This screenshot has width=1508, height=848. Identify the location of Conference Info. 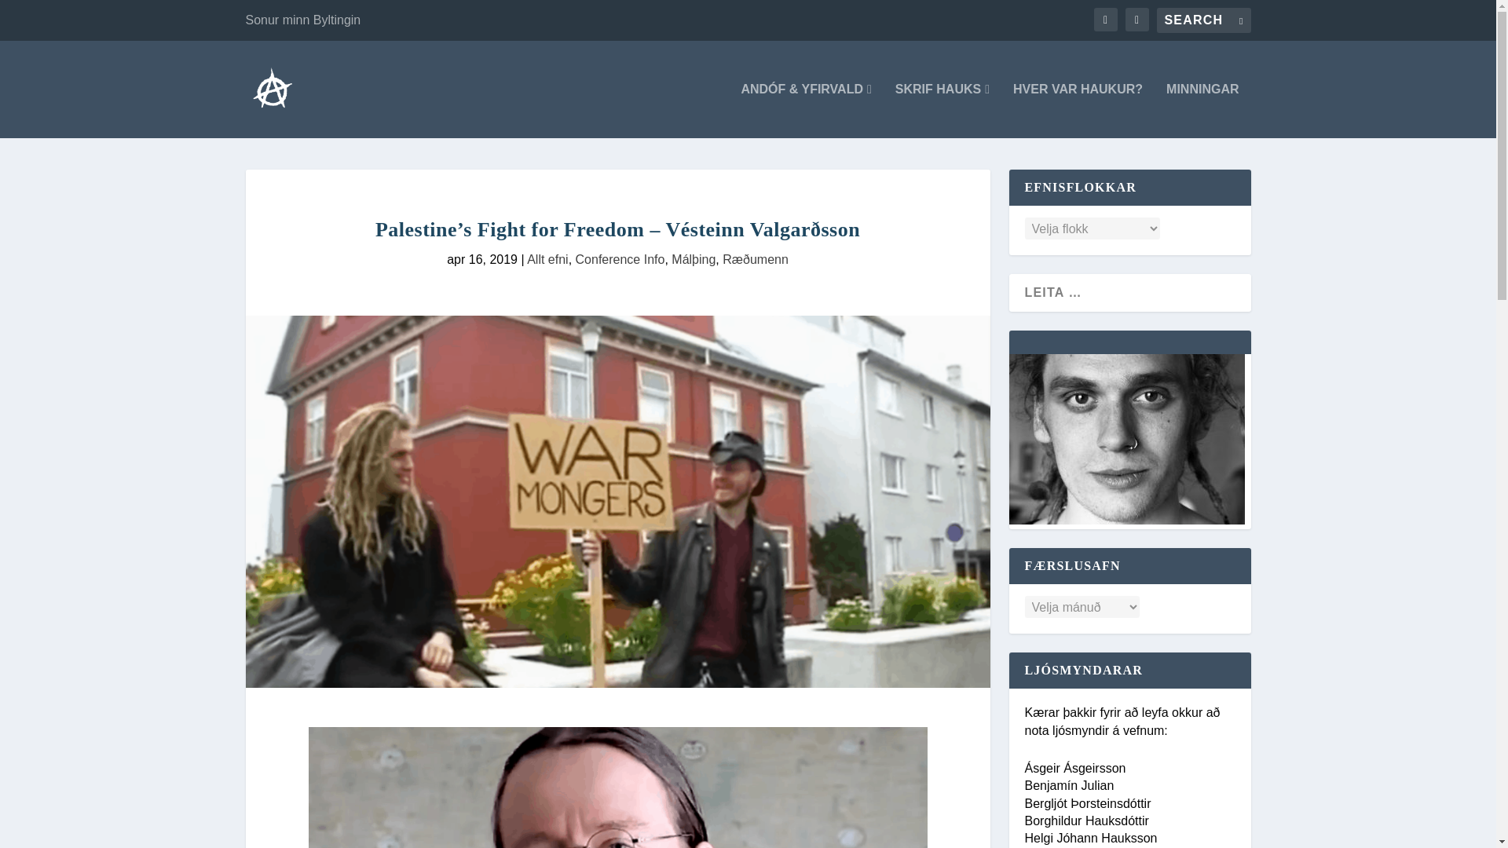
(620, 259).